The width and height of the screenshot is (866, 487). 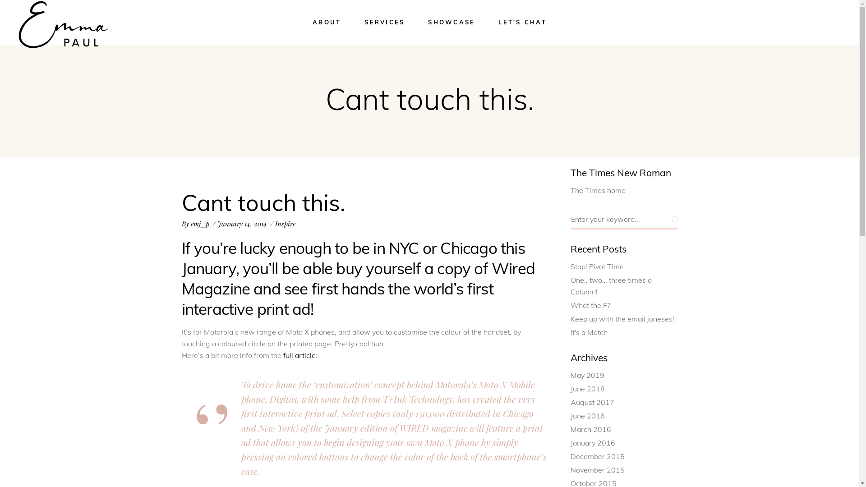 What do you see at coordinates (199, 224) in the screenshot?
I see `emj_p` at bounding box center [199, 224].